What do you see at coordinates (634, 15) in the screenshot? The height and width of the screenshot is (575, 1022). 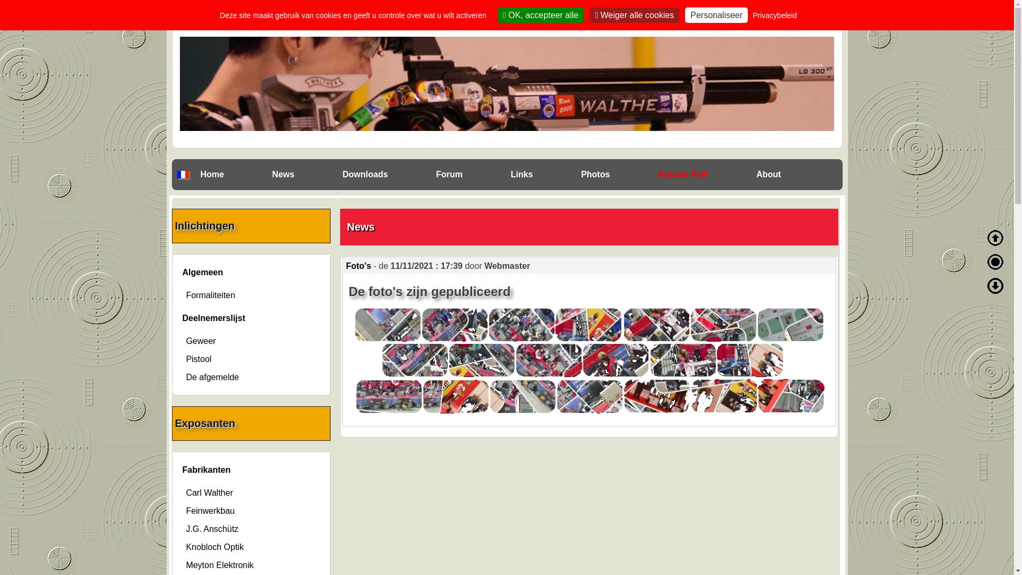 I see `Weiger alle cookies` at bounding box center [634, 15].